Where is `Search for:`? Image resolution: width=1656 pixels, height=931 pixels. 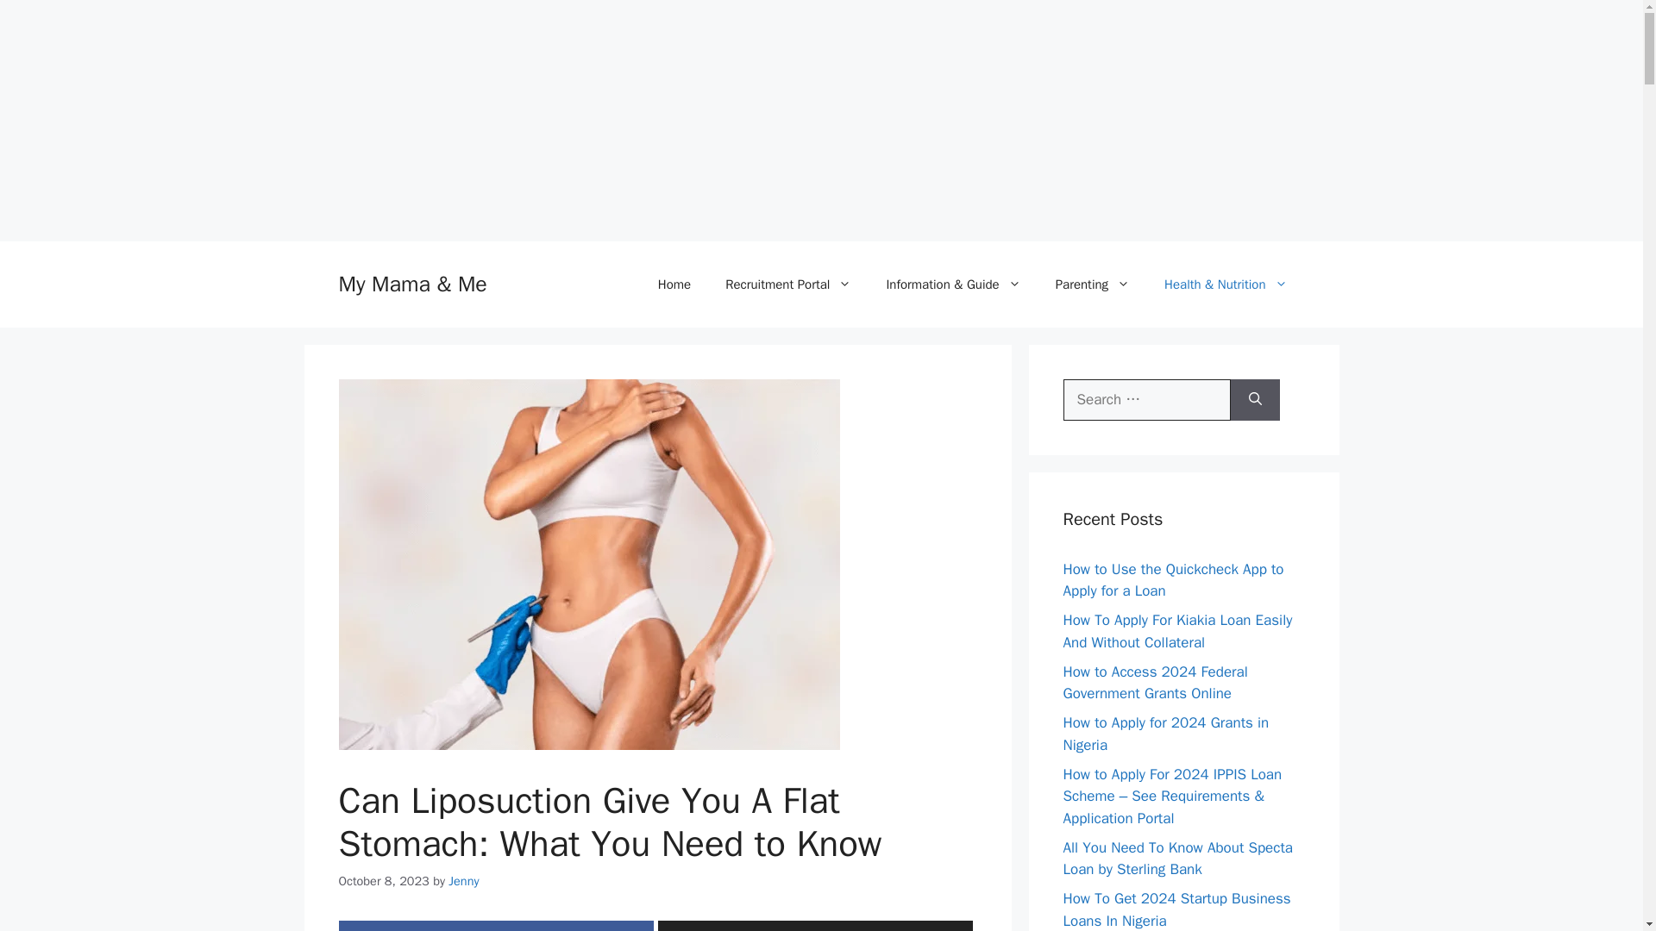
Search for: is located at coordinates (1146, 400).